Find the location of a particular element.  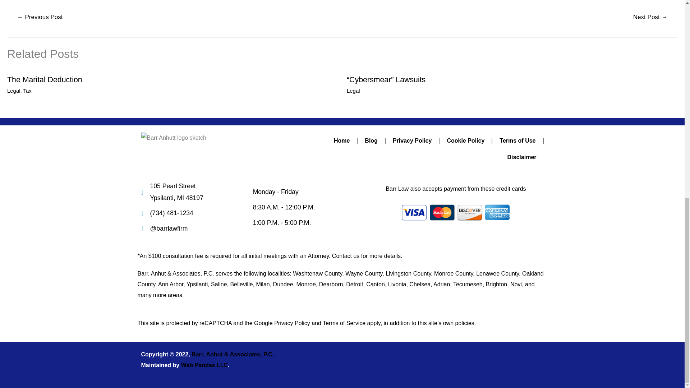

Cookie Policy is located at coordinates (465, 141).